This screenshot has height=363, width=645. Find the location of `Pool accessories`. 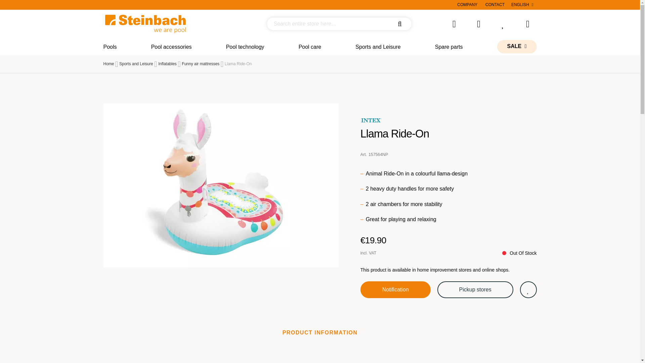

Pool accessories is located at coordinates (171, 47).